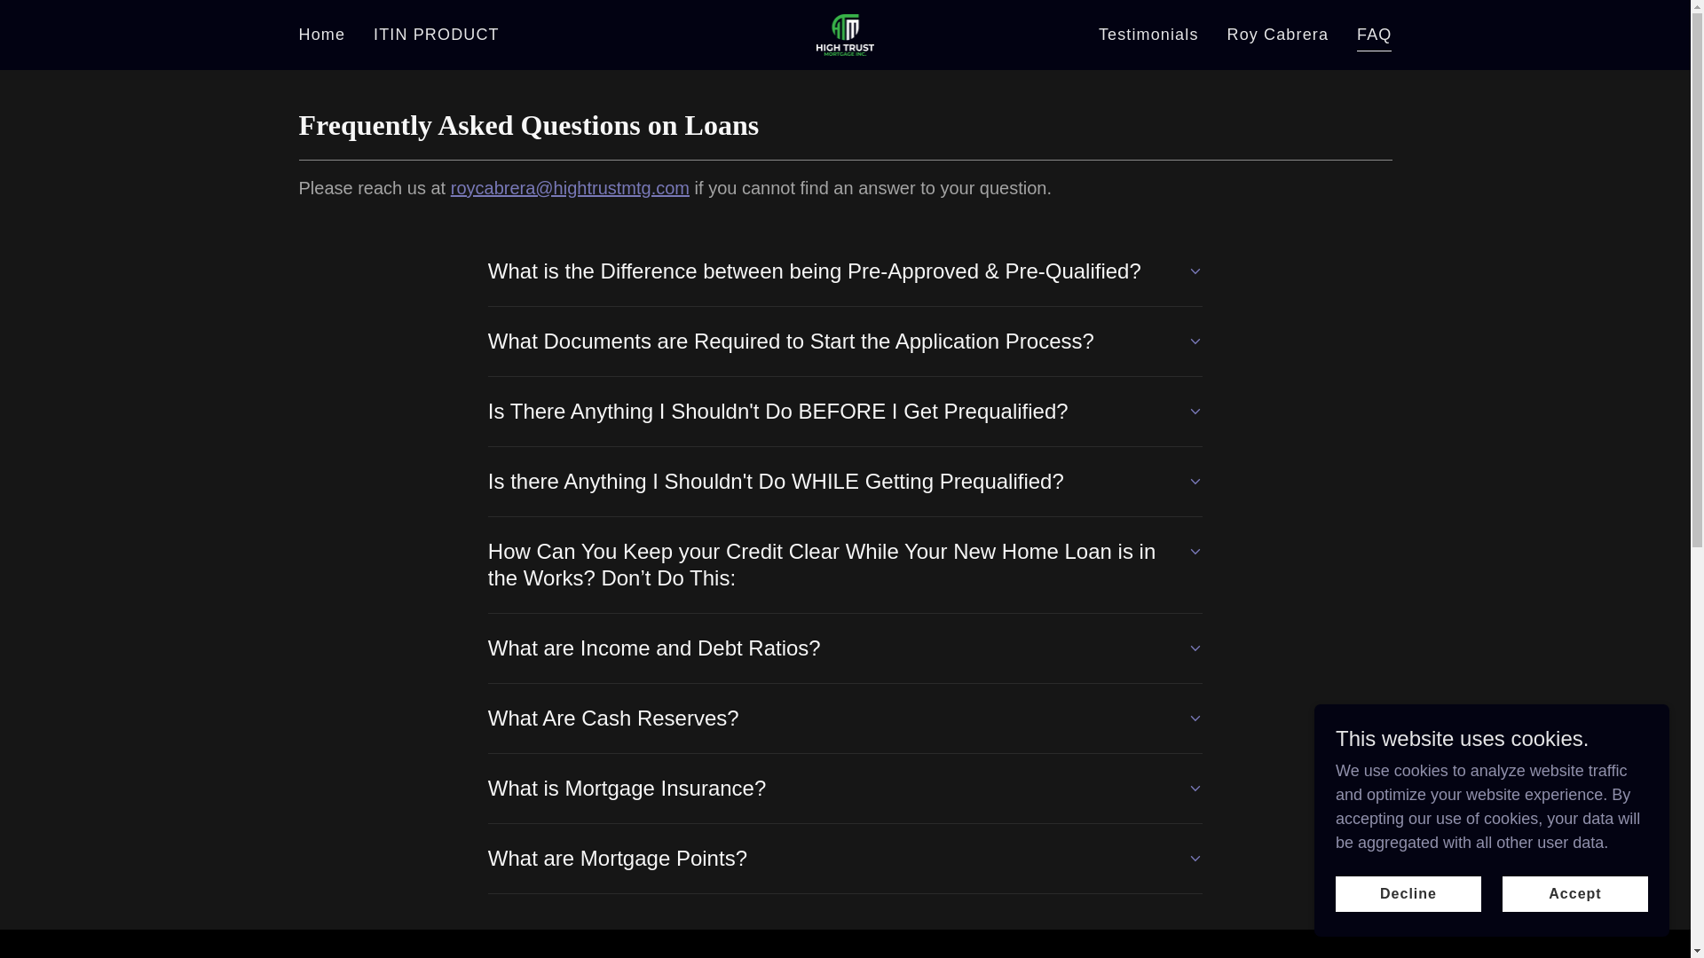 The image size is (1704, 958). Describe the element at coordinates (1374, 37) in the screenshot. I see `FAQ` at that location.